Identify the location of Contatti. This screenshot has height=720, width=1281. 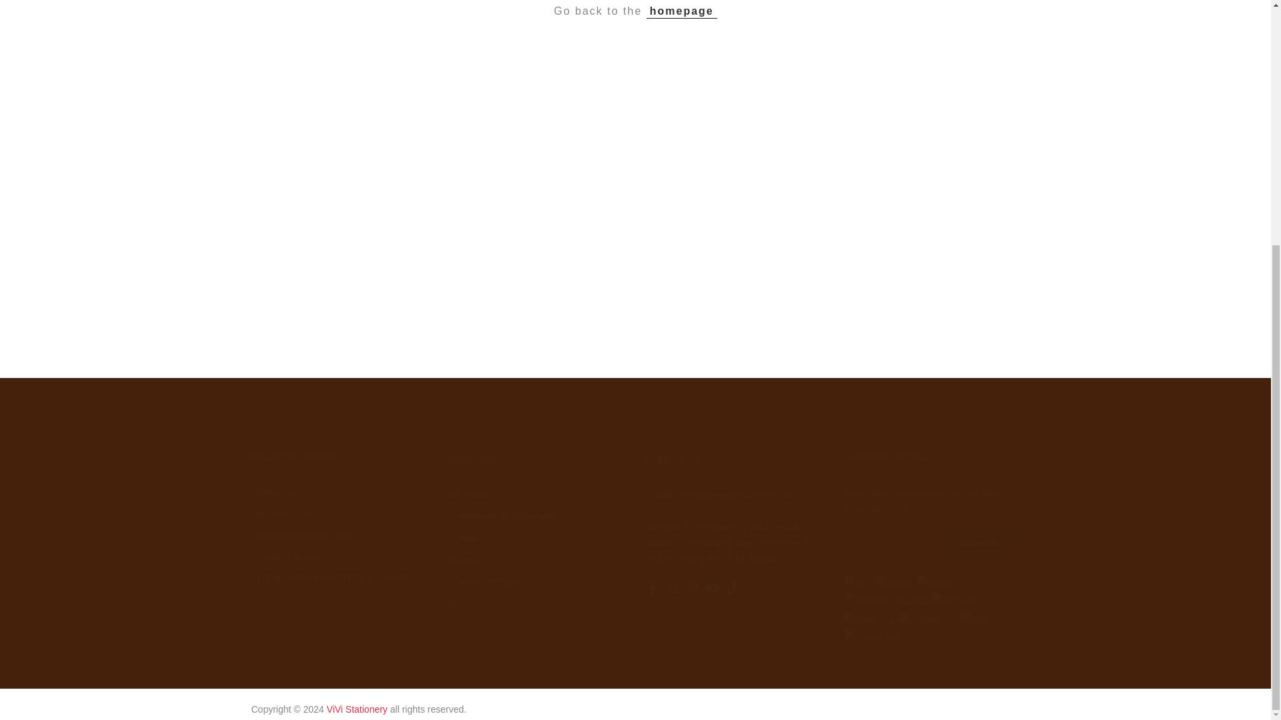
(464, 538).